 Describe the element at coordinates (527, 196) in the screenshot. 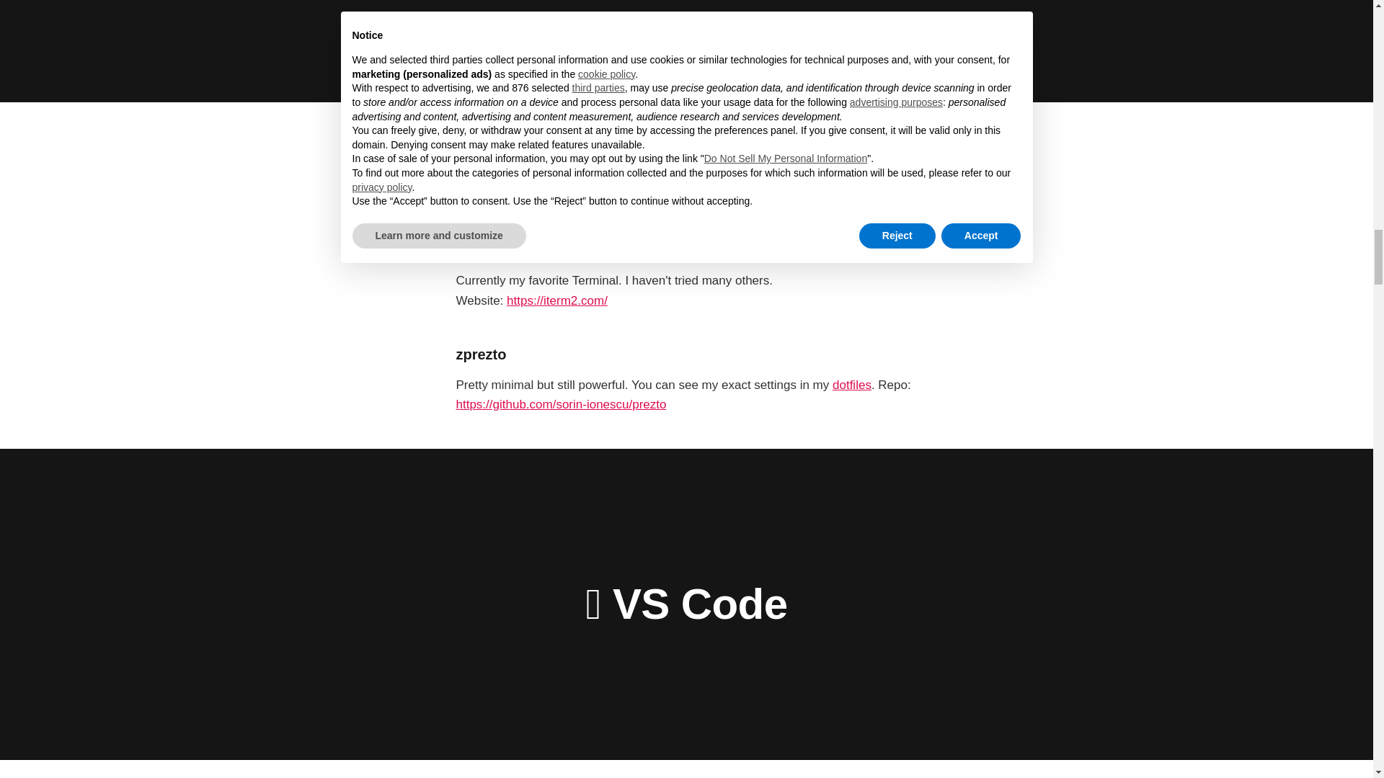

I see `Check them out on GitHub` at that location.